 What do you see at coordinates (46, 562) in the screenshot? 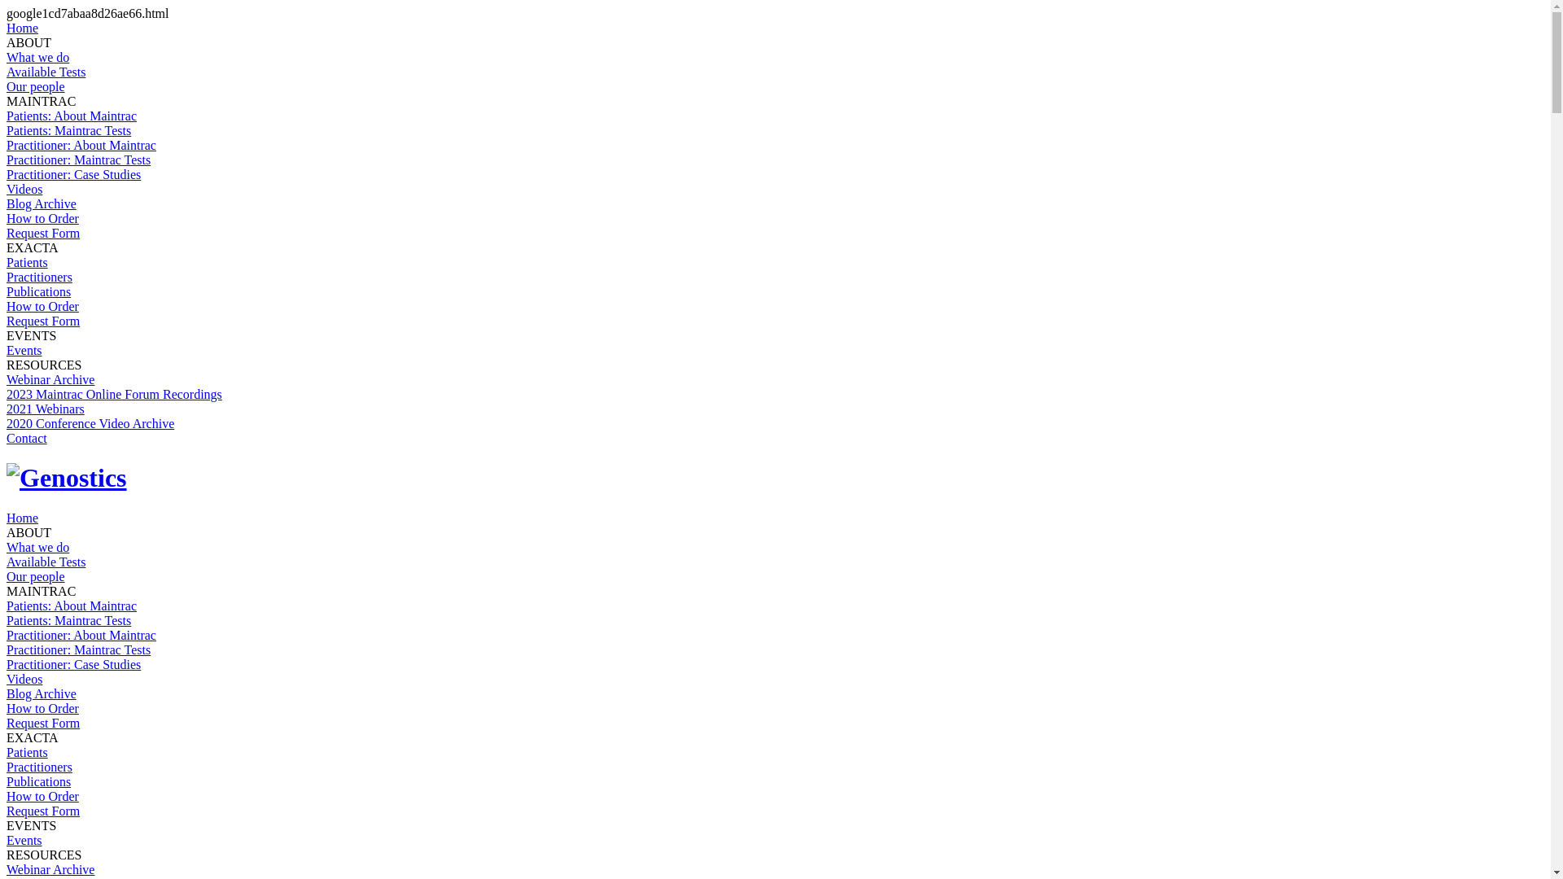
I see `Available Tests` at bounding box center [46, 562].